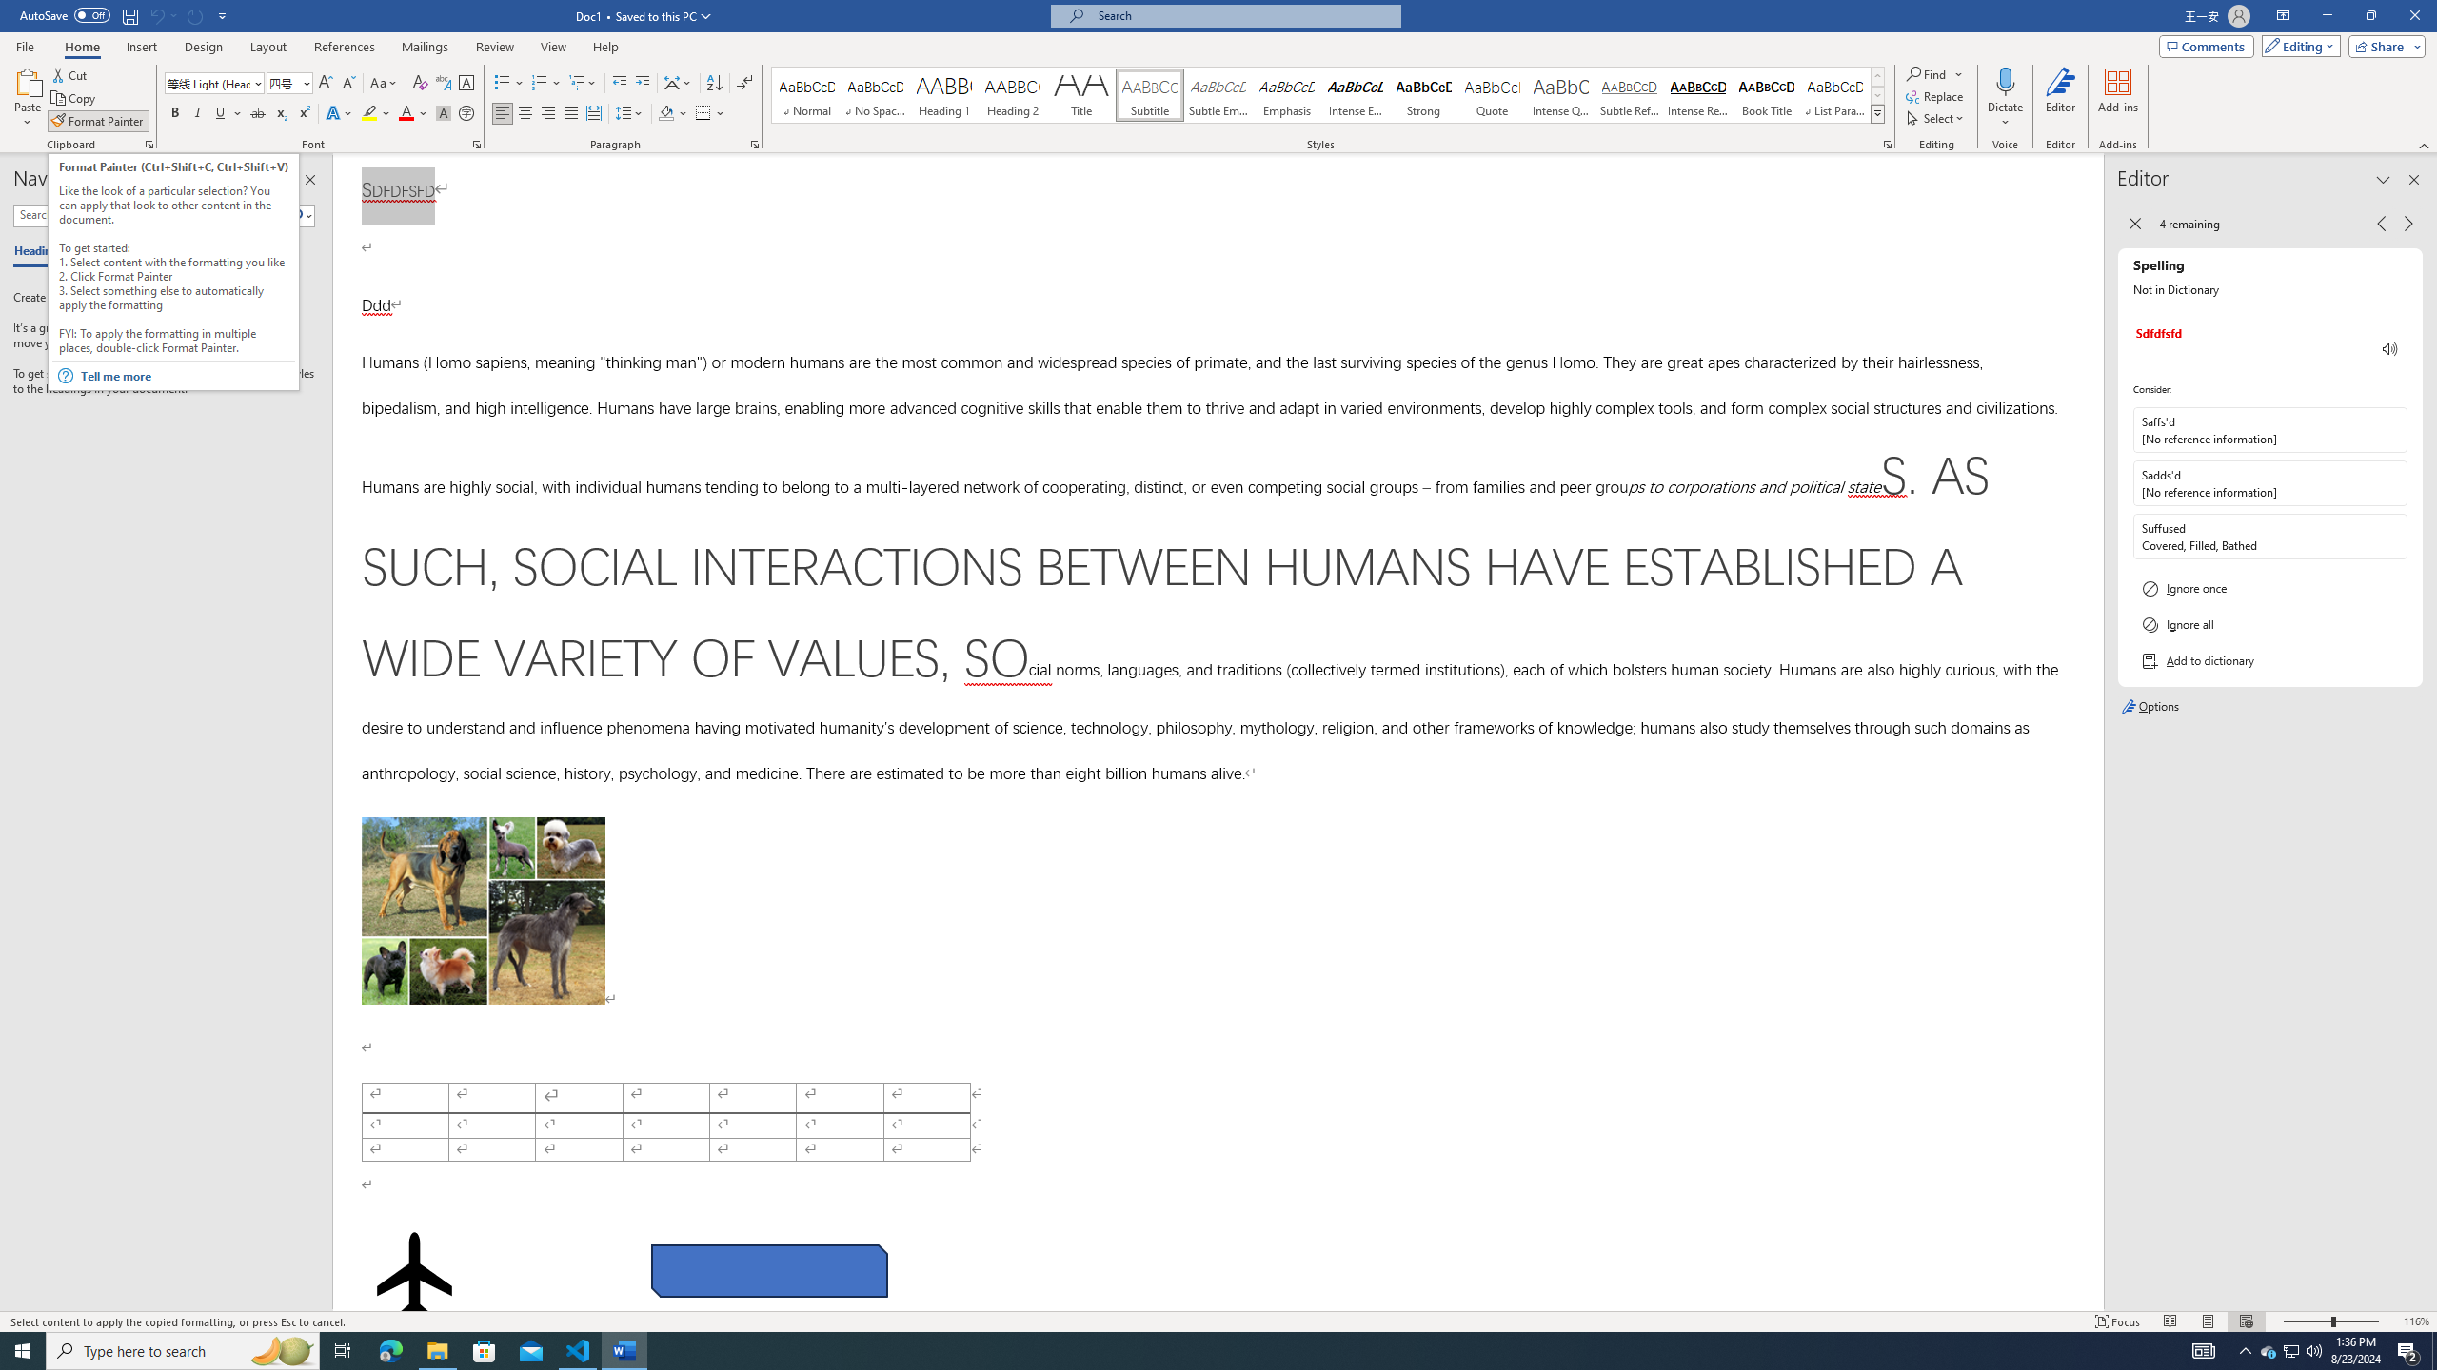 This screenshot has width=2437, height=1370. I want to click on Clear Formatting, so click(421, 84).